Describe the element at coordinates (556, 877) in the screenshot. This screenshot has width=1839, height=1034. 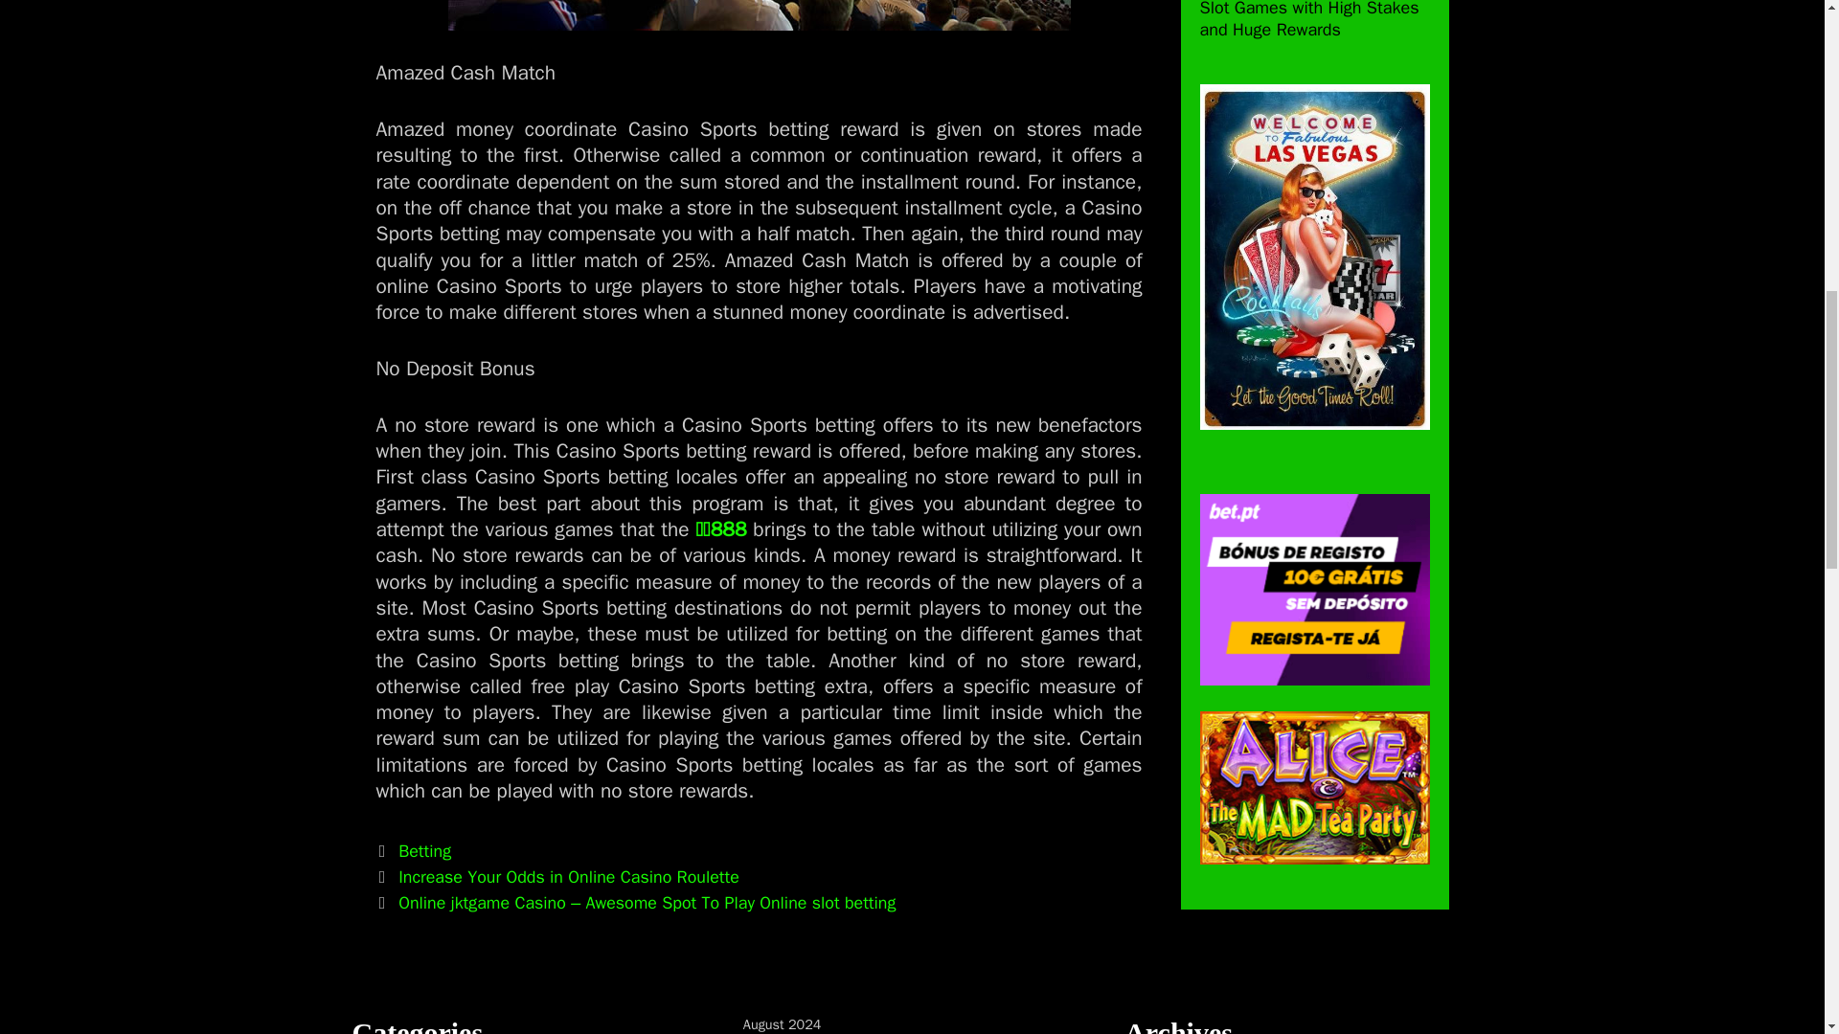
I see `Previous` at that location.